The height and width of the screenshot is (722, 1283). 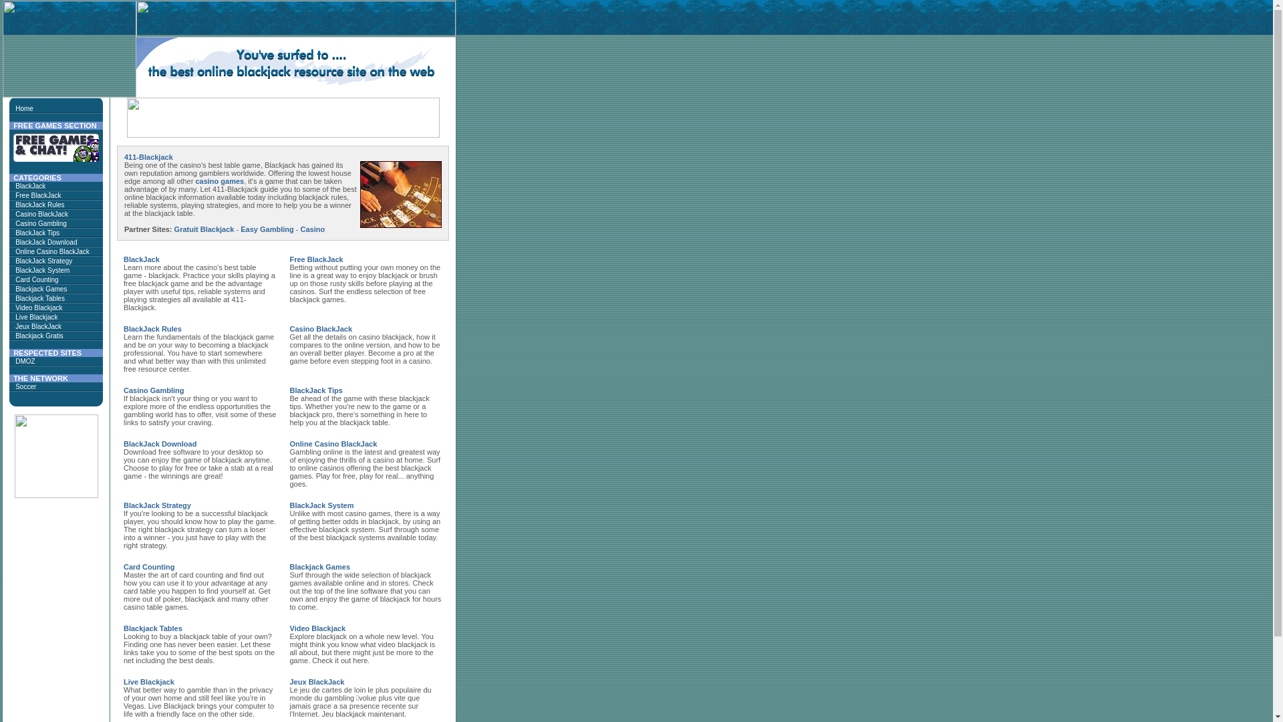 I want to click on BlackJack, so click(x=142, y=259).